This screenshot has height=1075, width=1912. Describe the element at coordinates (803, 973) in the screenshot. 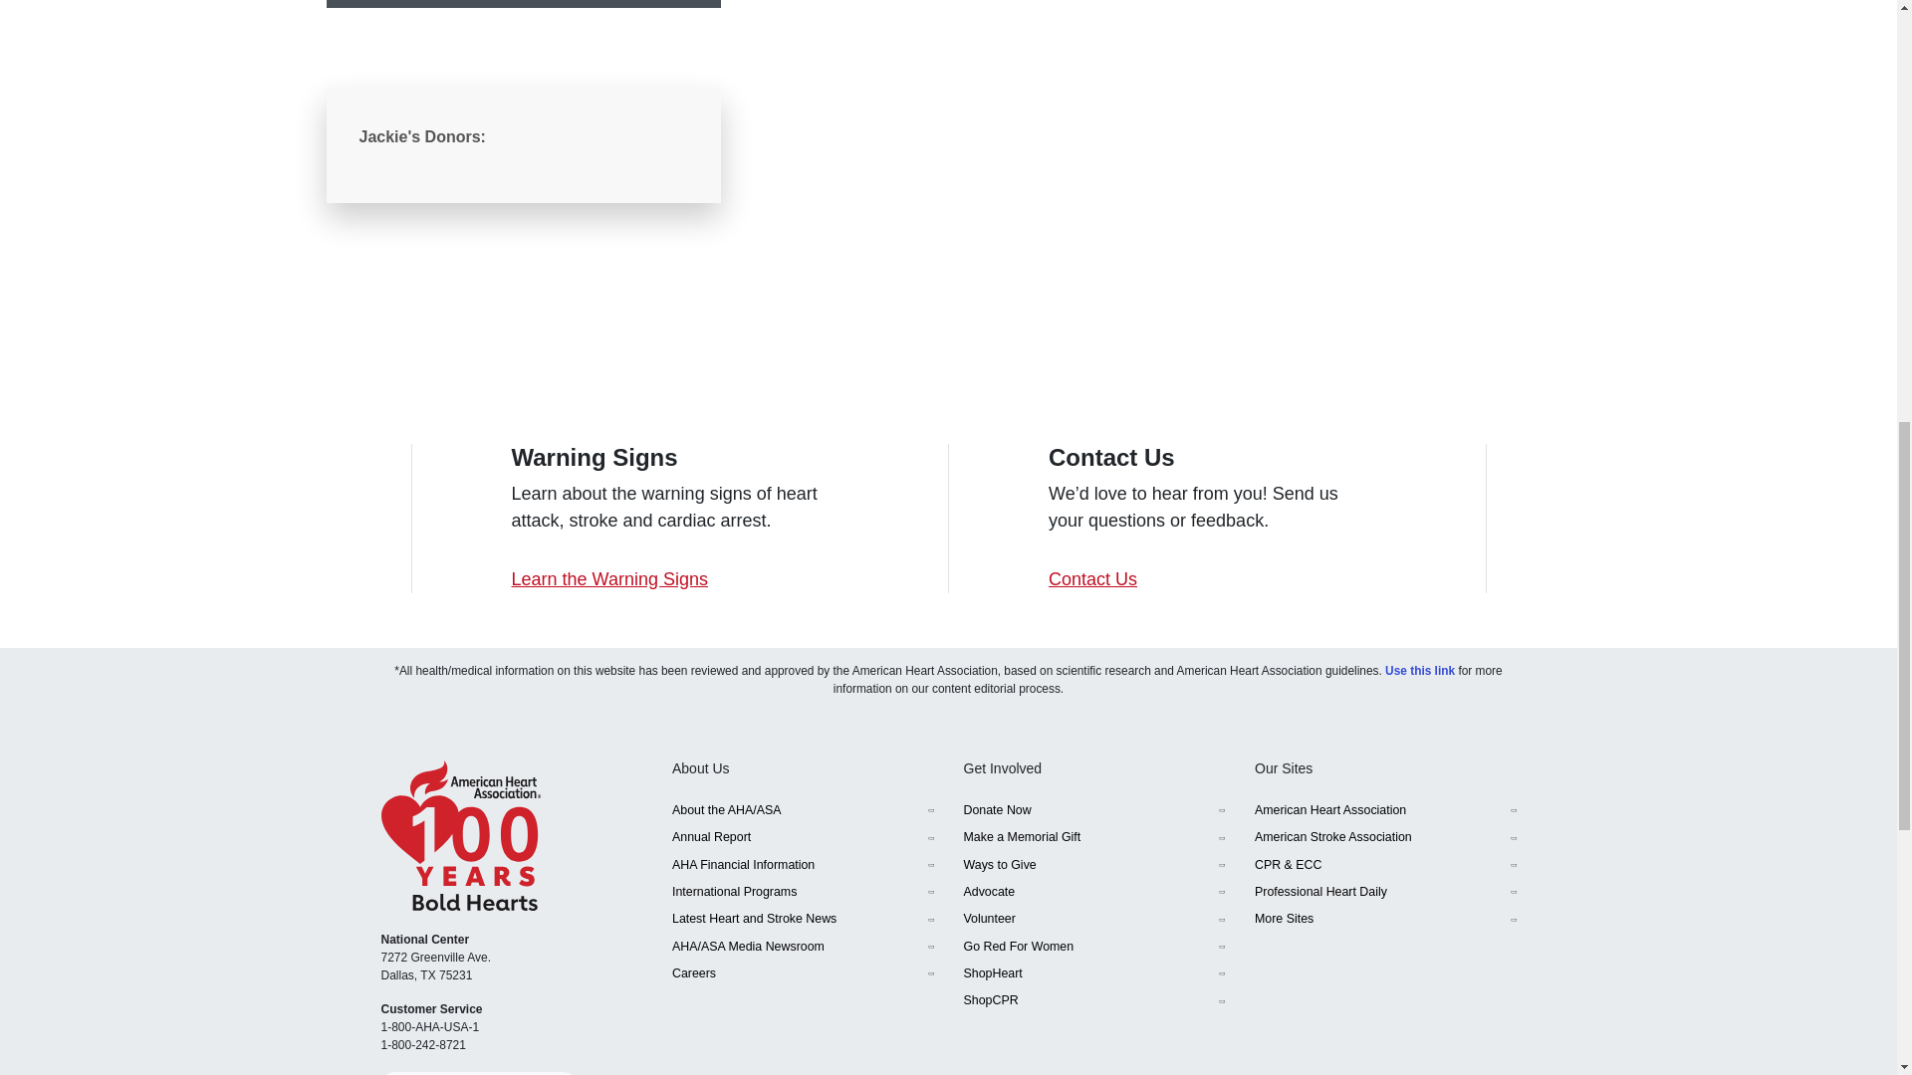

I see `Careers` at that location.